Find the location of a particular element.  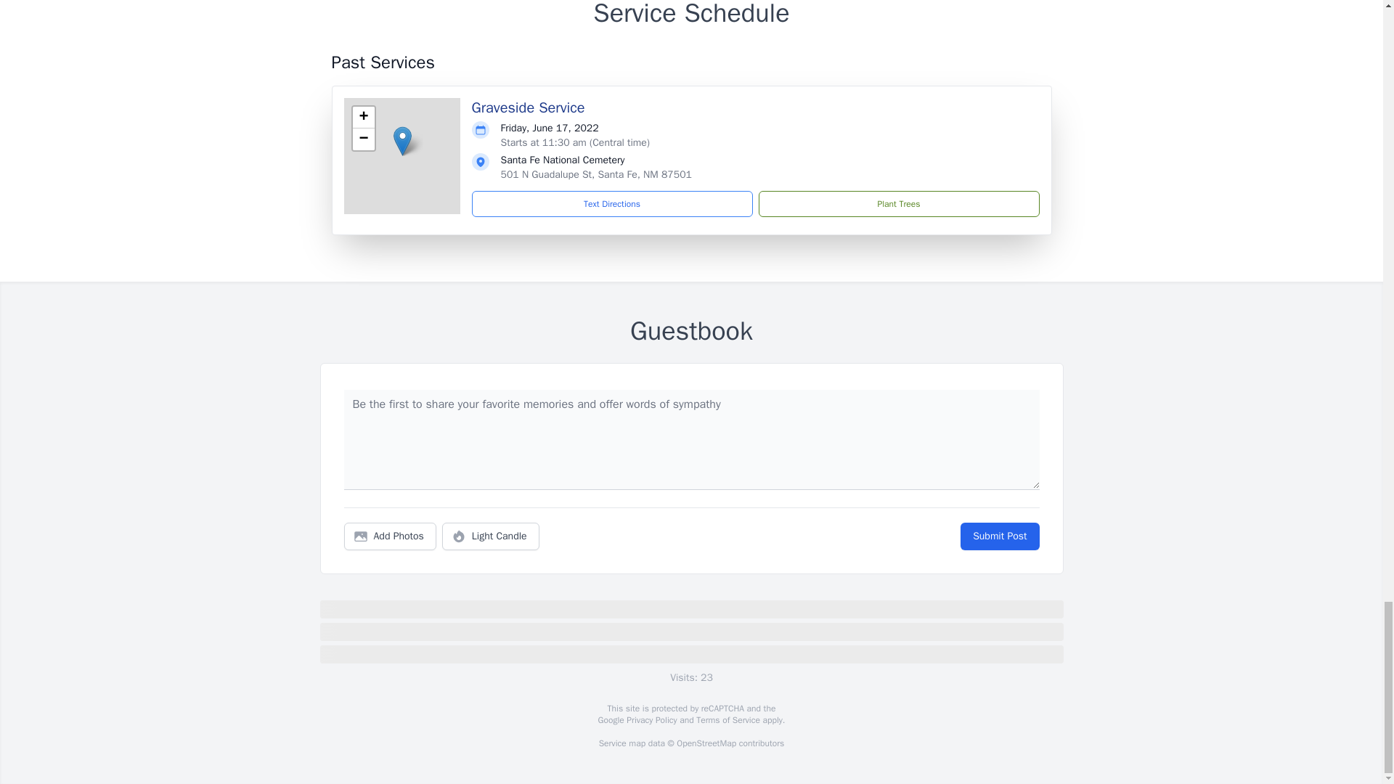

501 N Guadalupe St, Santa Fe, NM 87501 is located at coordinates (595, 174).